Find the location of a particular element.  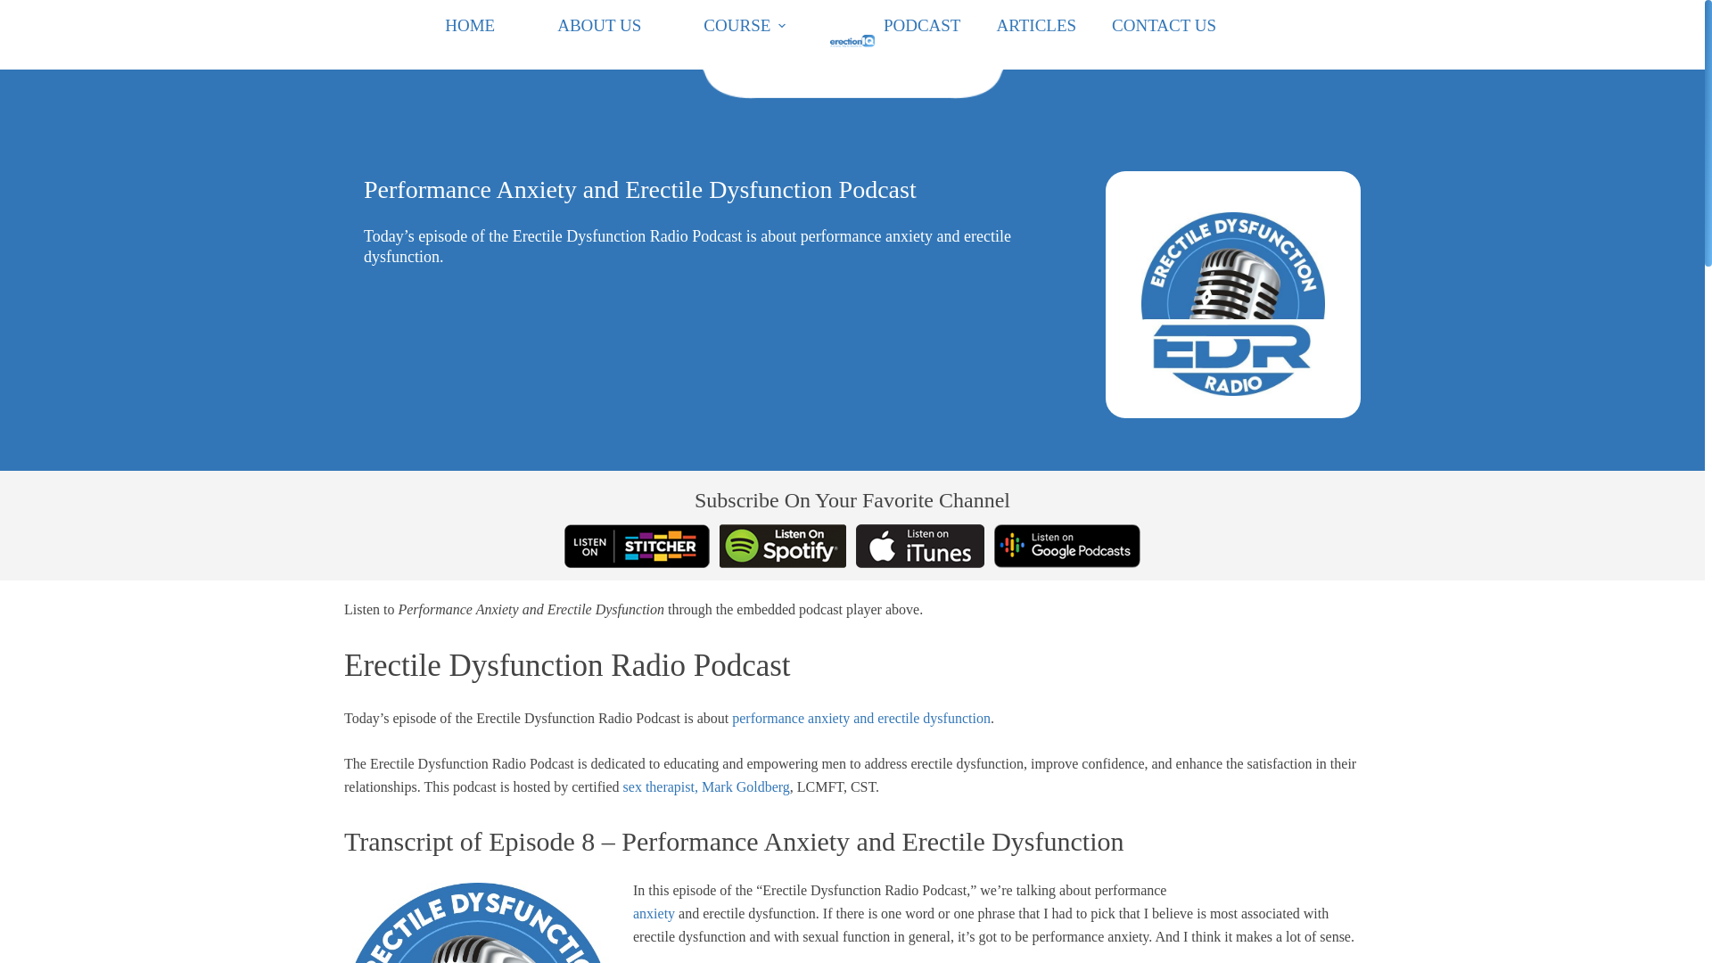

CONTACT US is located at coordinates (1181, 26).